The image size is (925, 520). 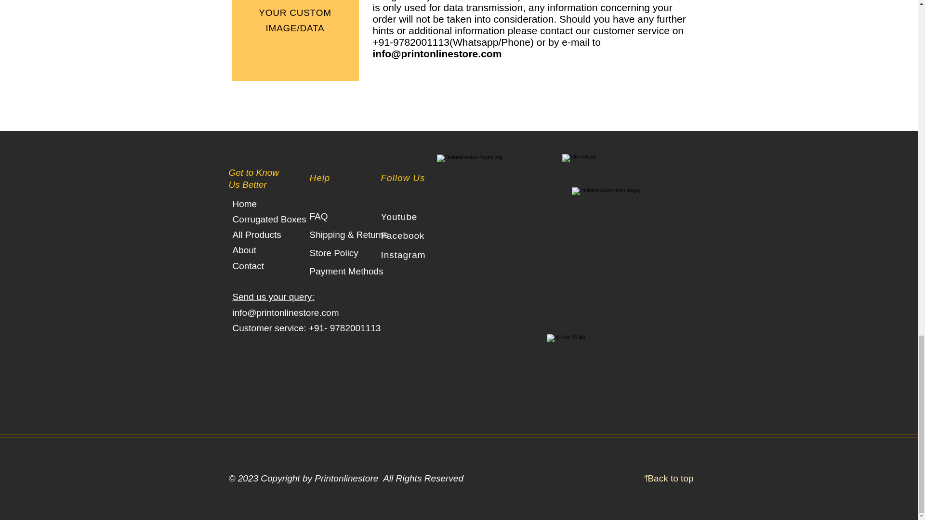 What do you see at coordinates (402, 236) in the screenshot?
I see `Facebook` at bounding box center [402, 236].